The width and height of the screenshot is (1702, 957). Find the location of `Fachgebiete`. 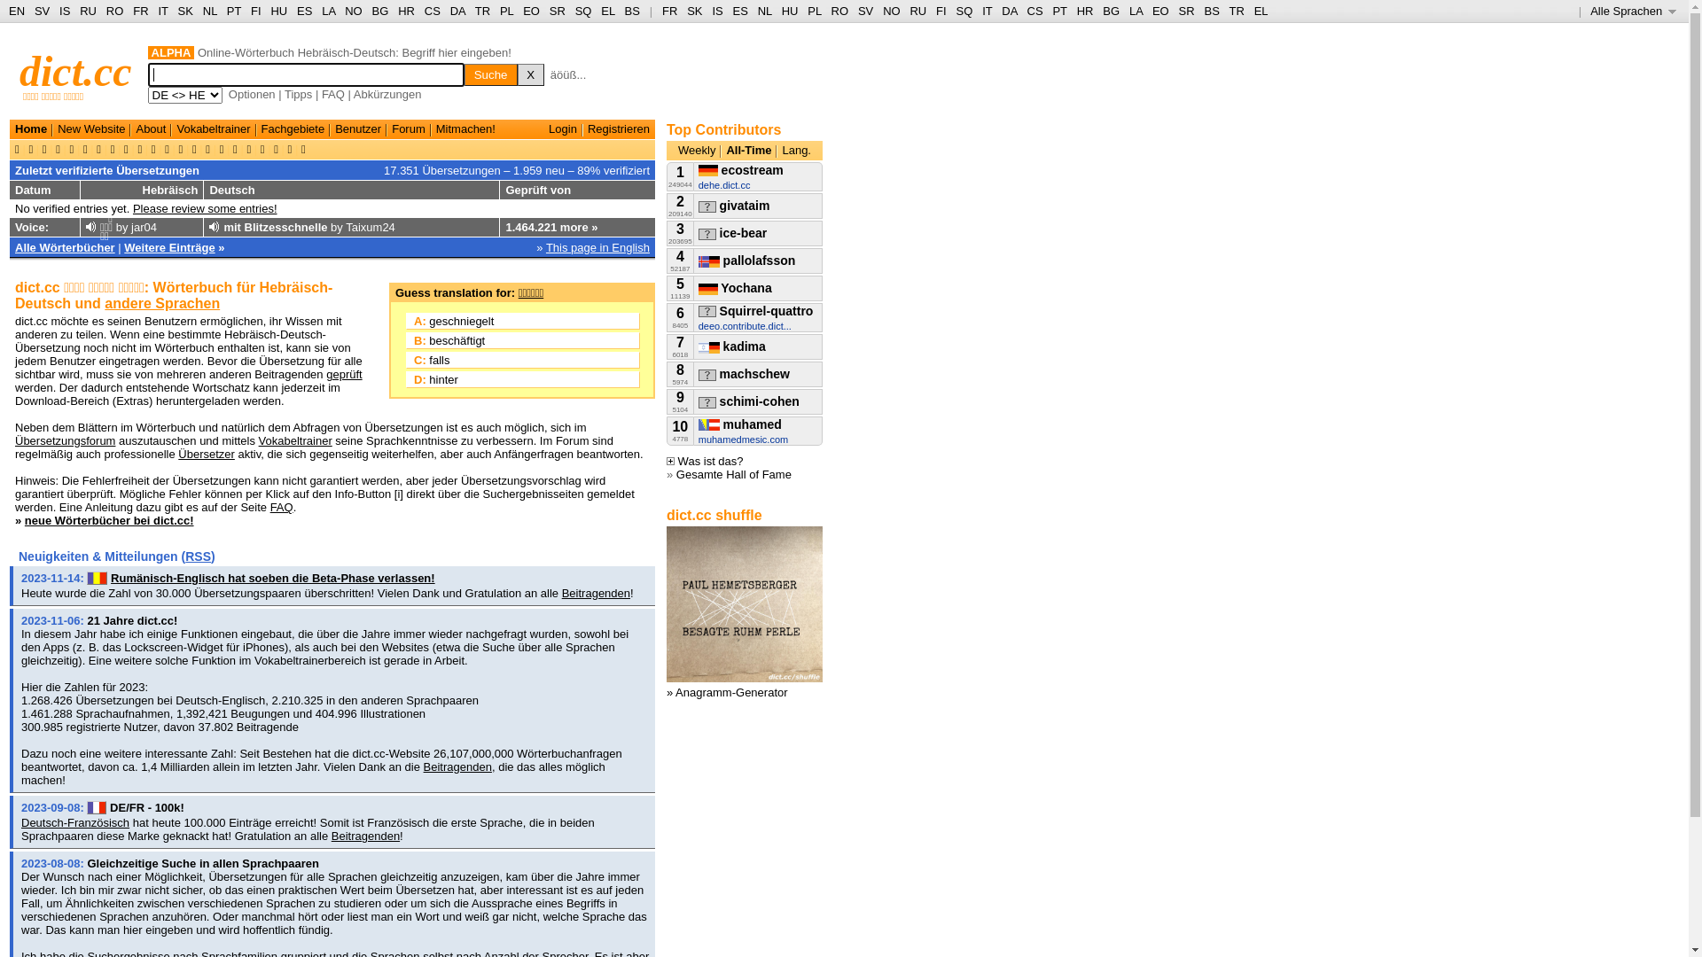

Fachgebiete is located at coordinates (293, 129).